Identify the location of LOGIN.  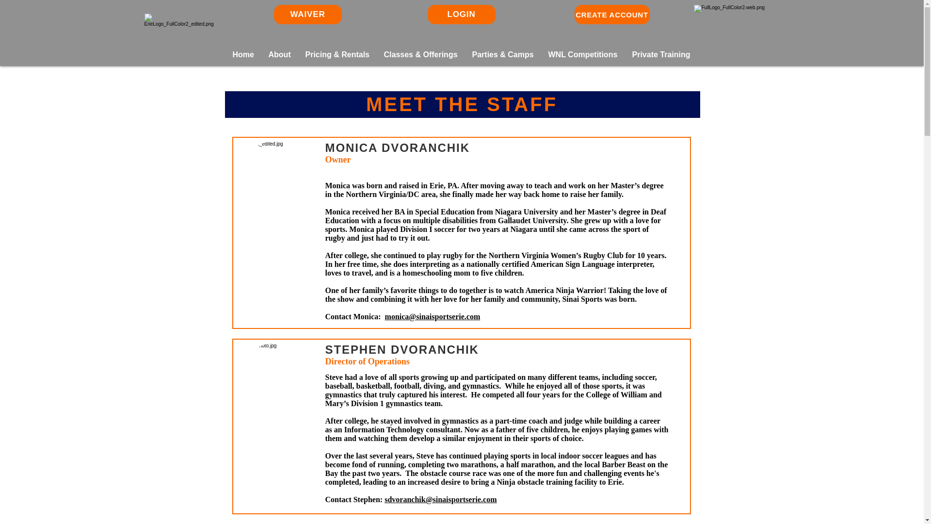
(461, 14).